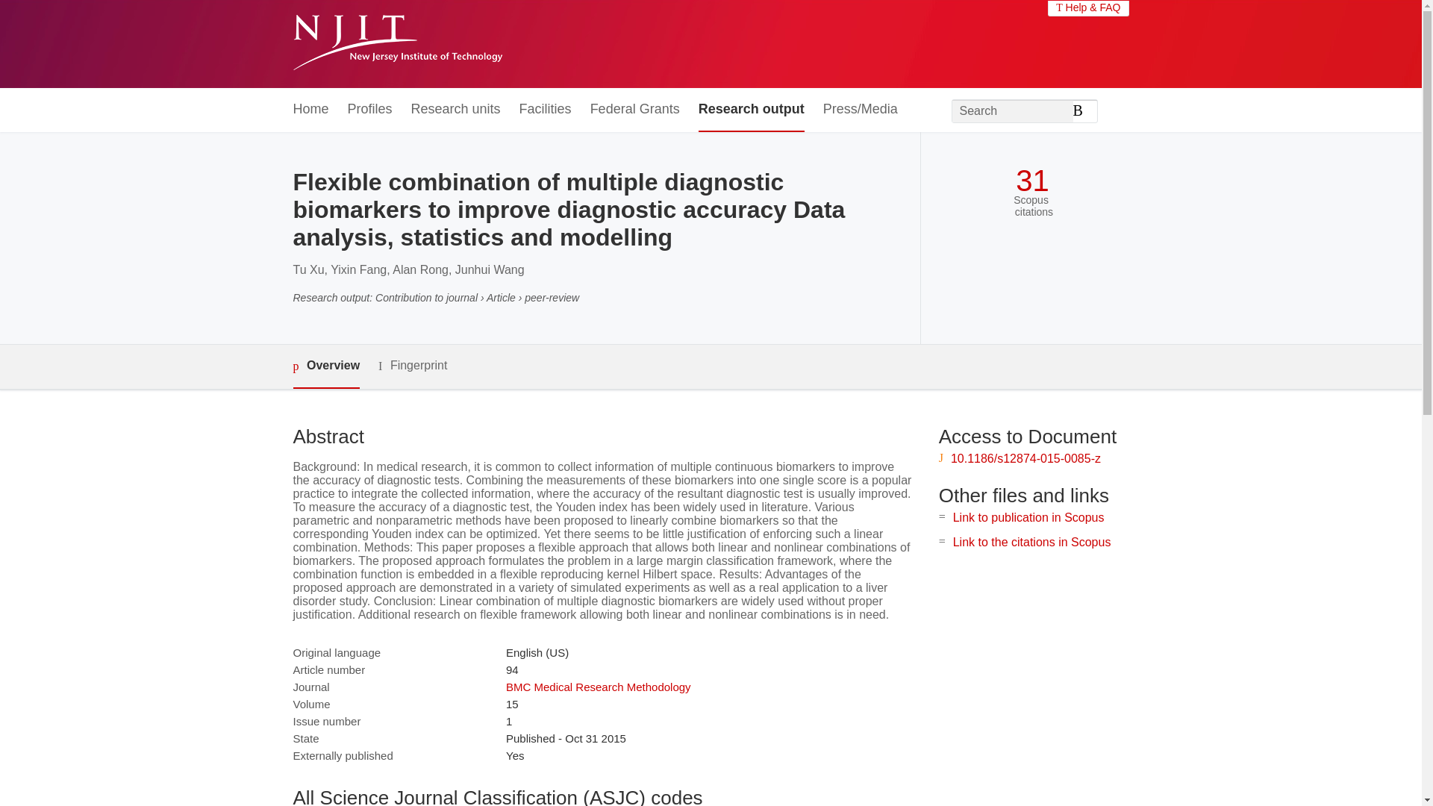 This screenshot has height=806, width=1433. Describe the element at coordinates (370, 110) in the screenshot. I see `Profiles` at that location.